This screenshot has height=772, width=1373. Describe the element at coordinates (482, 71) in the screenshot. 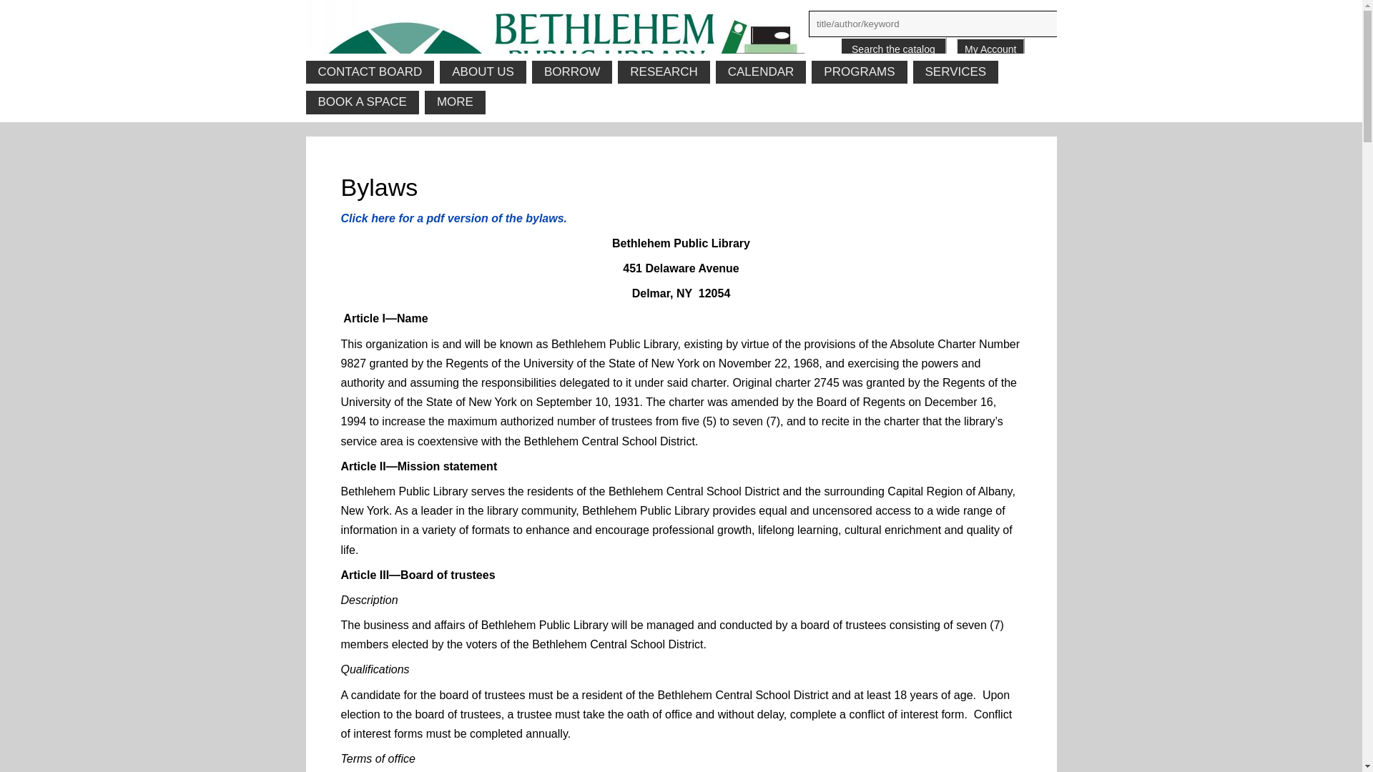

I see `ABOUT US` at that location.